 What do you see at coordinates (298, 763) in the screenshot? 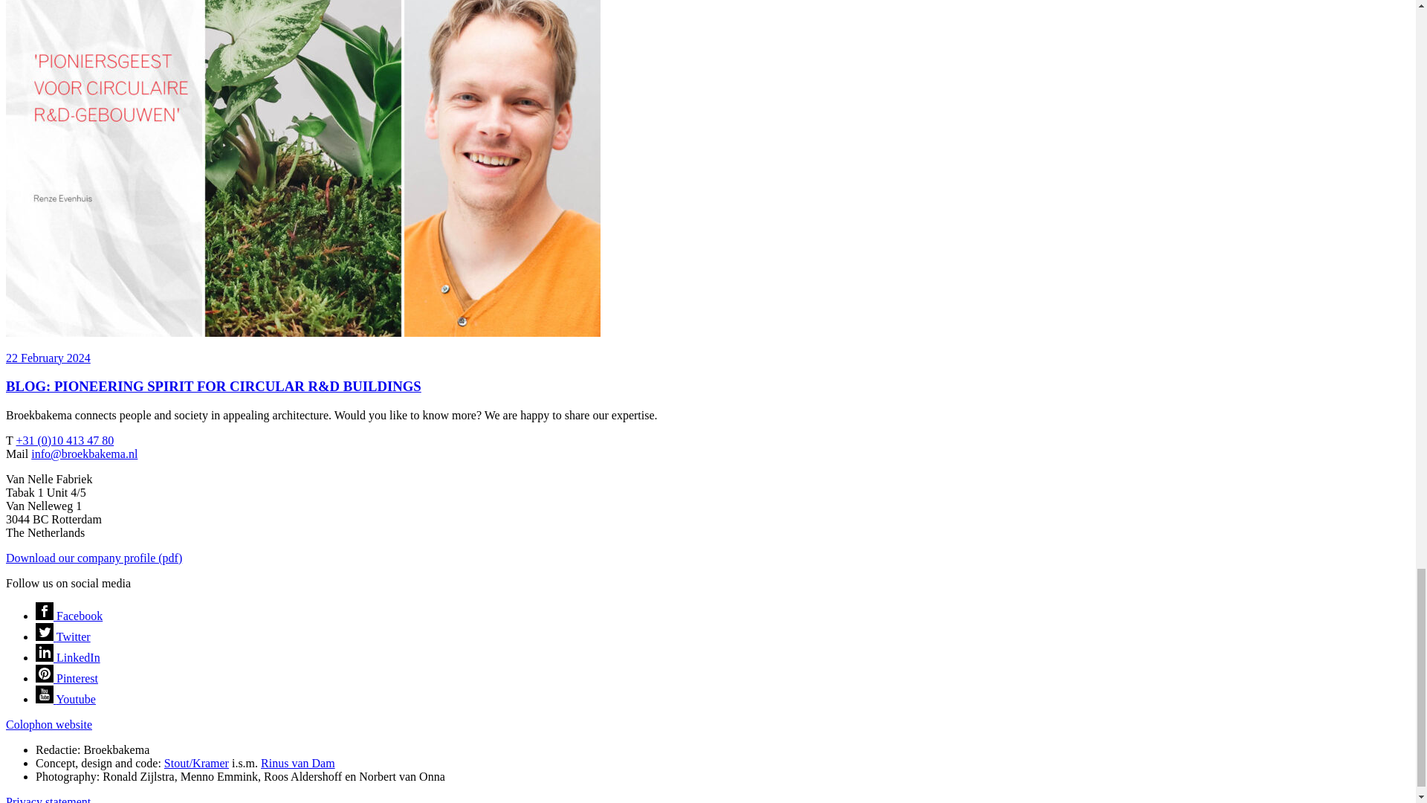
I see `Rinus van Dam` at bounding box center [298, 763].